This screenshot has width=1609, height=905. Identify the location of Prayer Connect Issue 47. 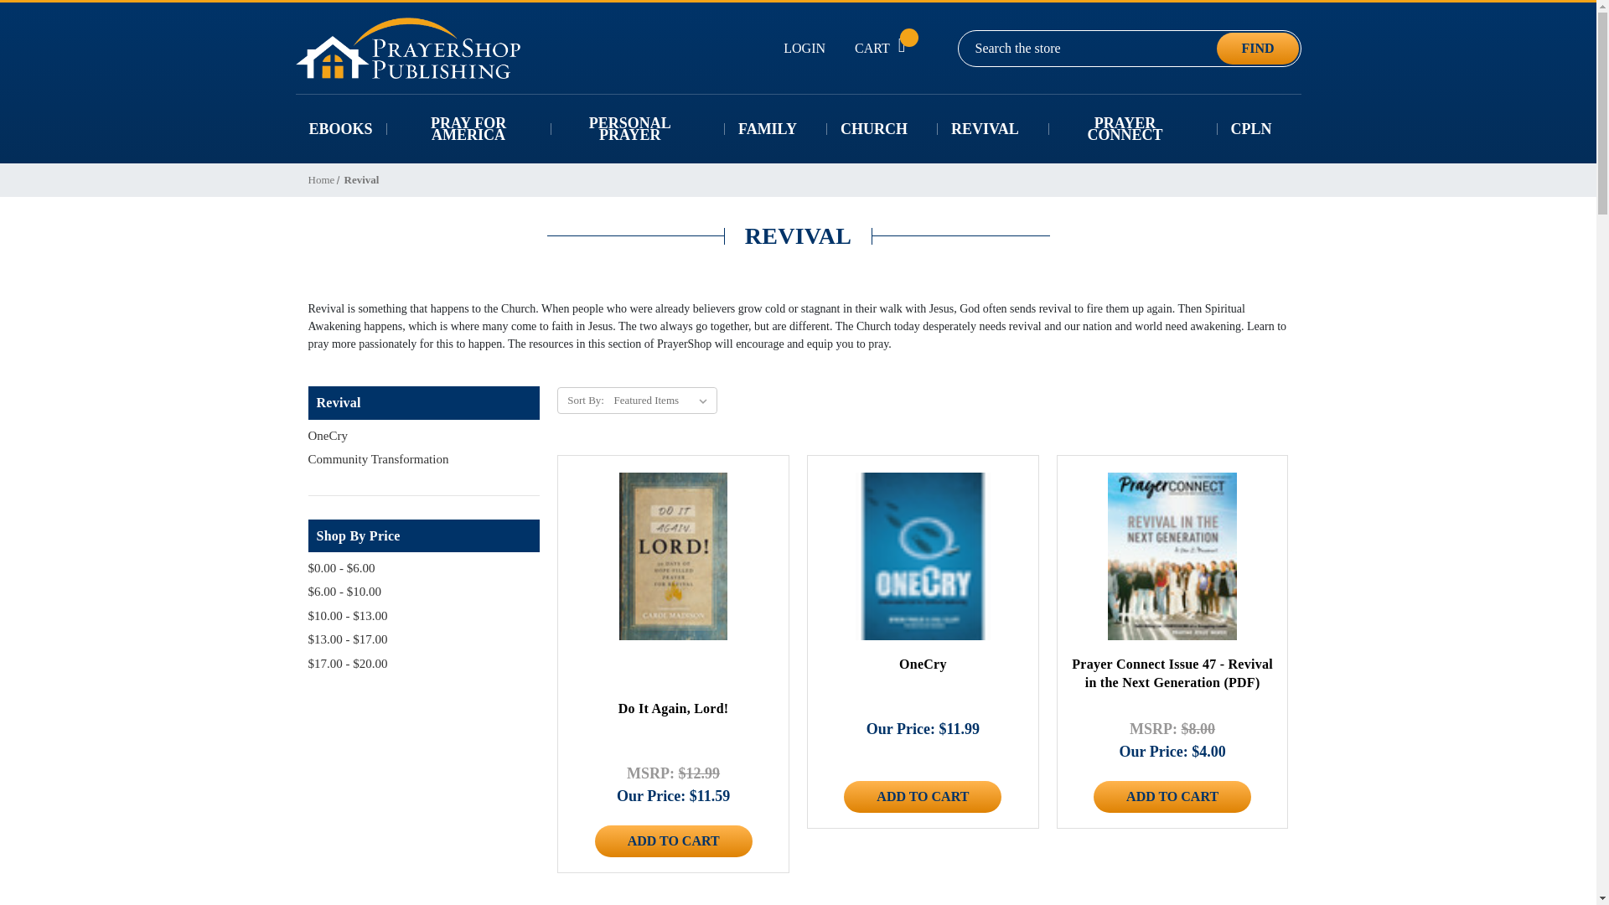
(1172, 556).